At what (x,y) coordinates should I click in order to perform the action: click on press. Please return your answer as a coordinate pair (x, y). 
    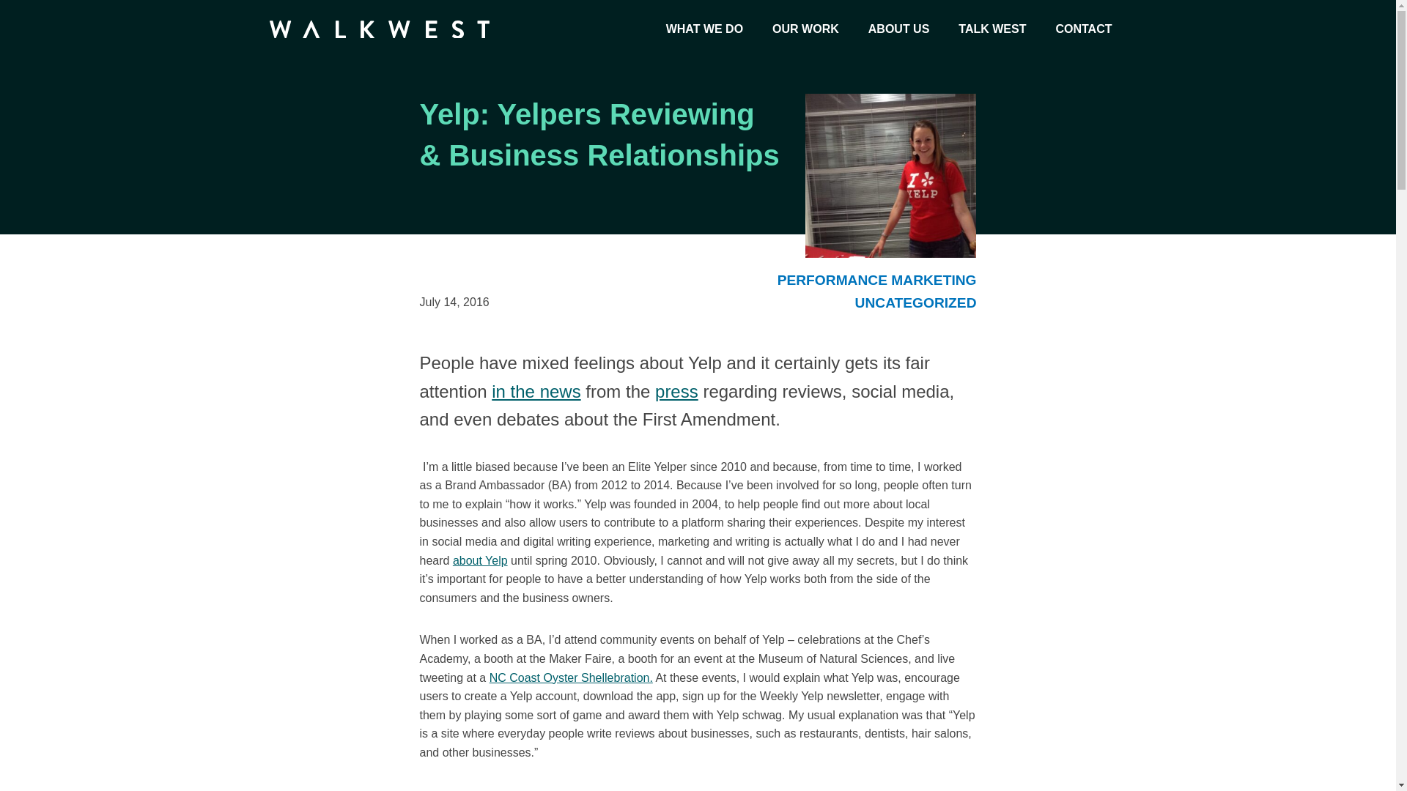
    Looking at the image, I should click on (676, 391).